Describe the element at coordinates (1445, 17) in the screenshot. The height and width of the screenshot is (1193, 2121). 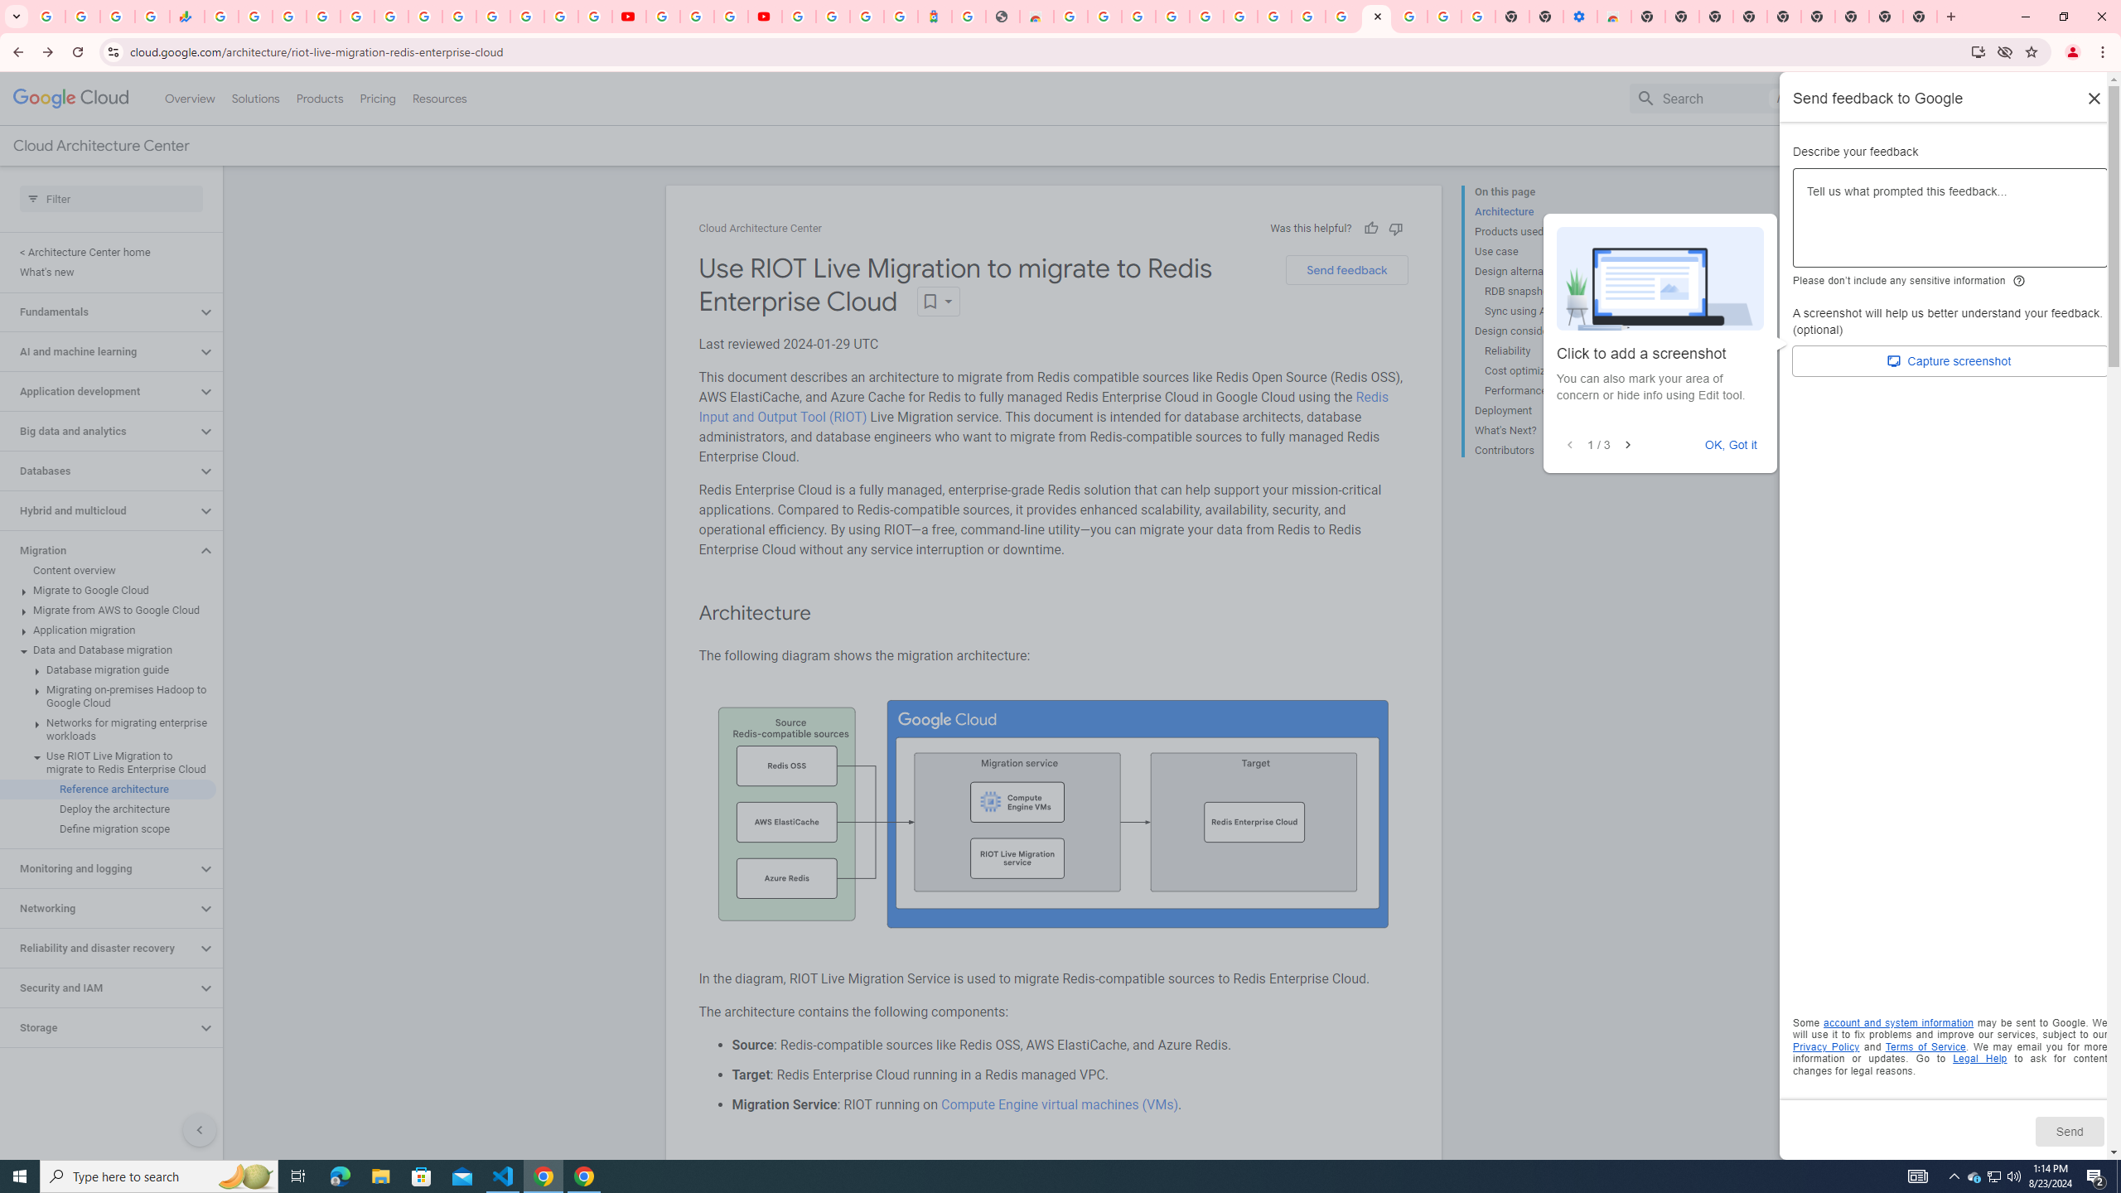
I see `Google Account Help` at that location.